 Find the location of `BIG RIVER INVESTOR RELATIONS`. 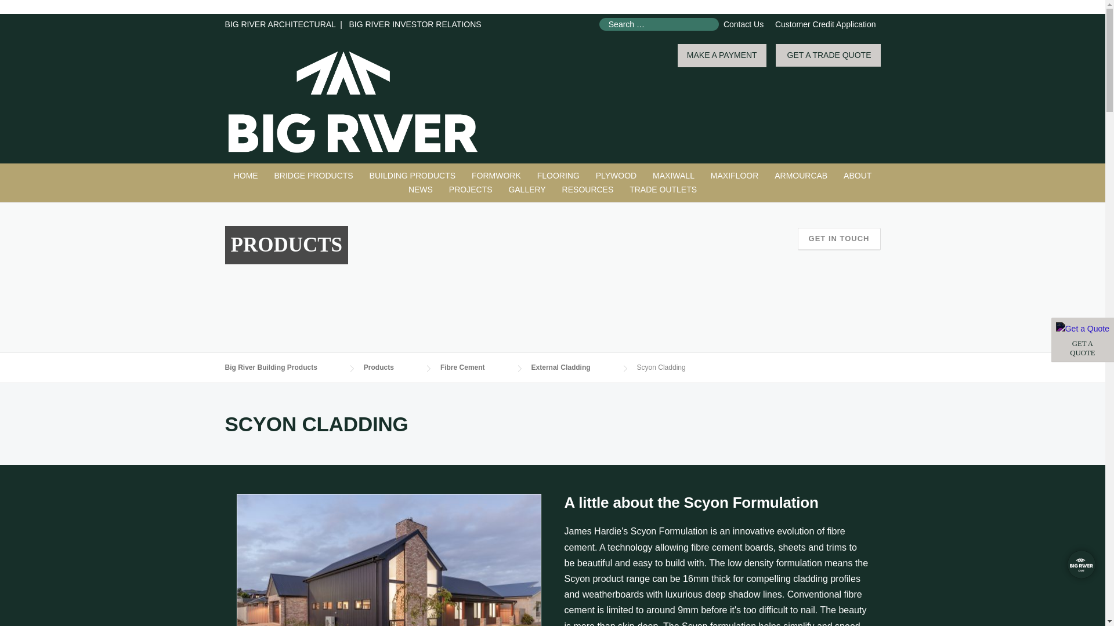

BIG RIVER INVESTOR RELATIONS is located at coordinates (414, 24).